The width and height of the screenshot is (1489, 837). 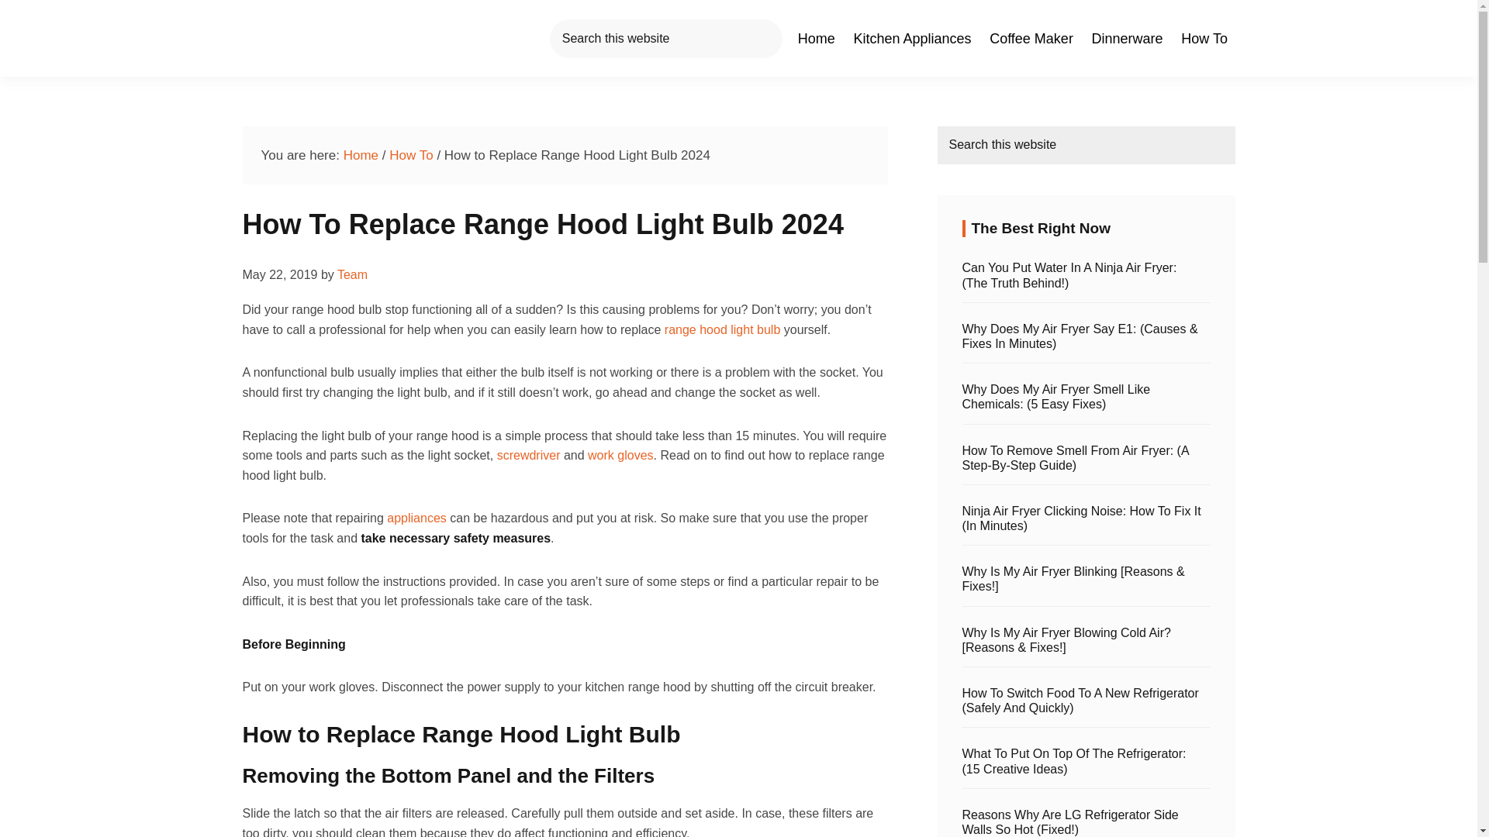 I want to click on Dinnerware, so click(x=1127, y=38).